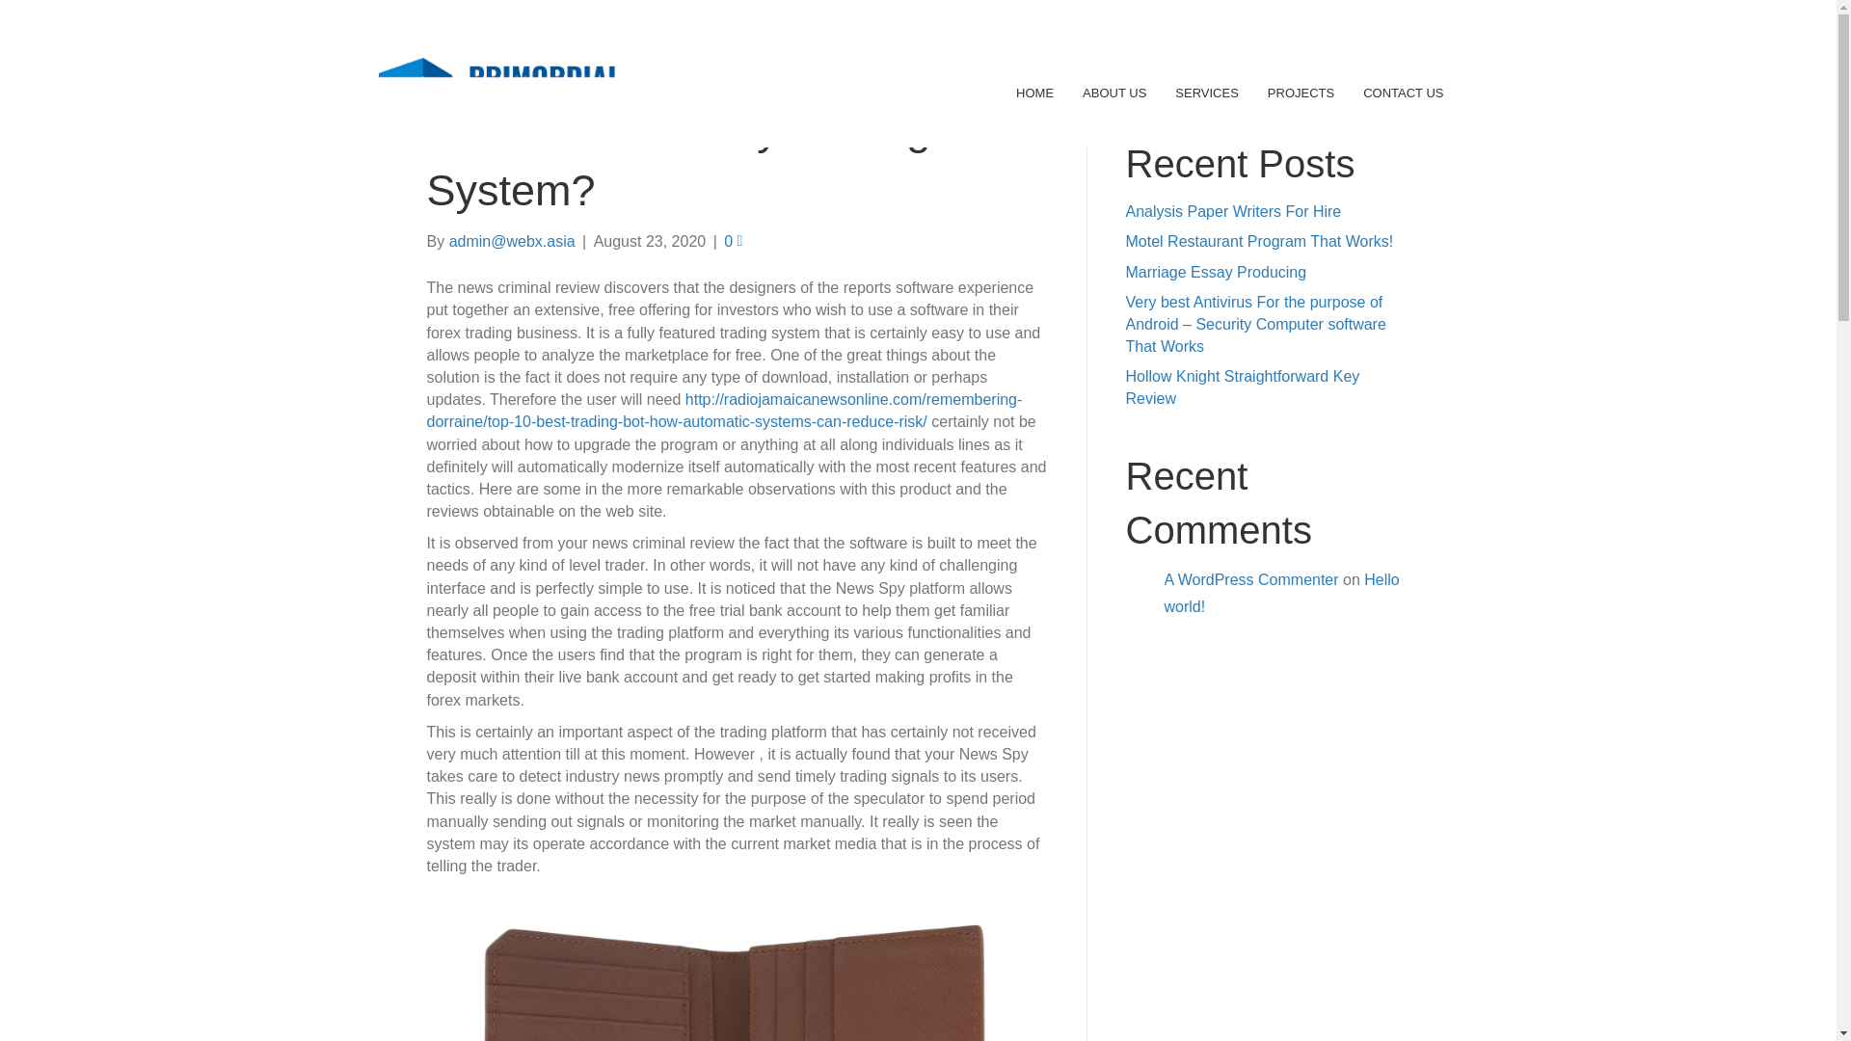  Describe the element at coordinates (1216, 272) in the screenshot. I see `Marriage Essay Producing` at that location.